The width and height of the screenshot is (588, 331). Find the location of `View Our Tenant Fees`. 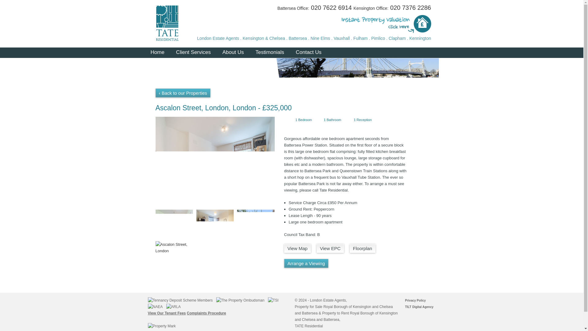

View Our Tenant Fees is located at coordinates (167, 313).